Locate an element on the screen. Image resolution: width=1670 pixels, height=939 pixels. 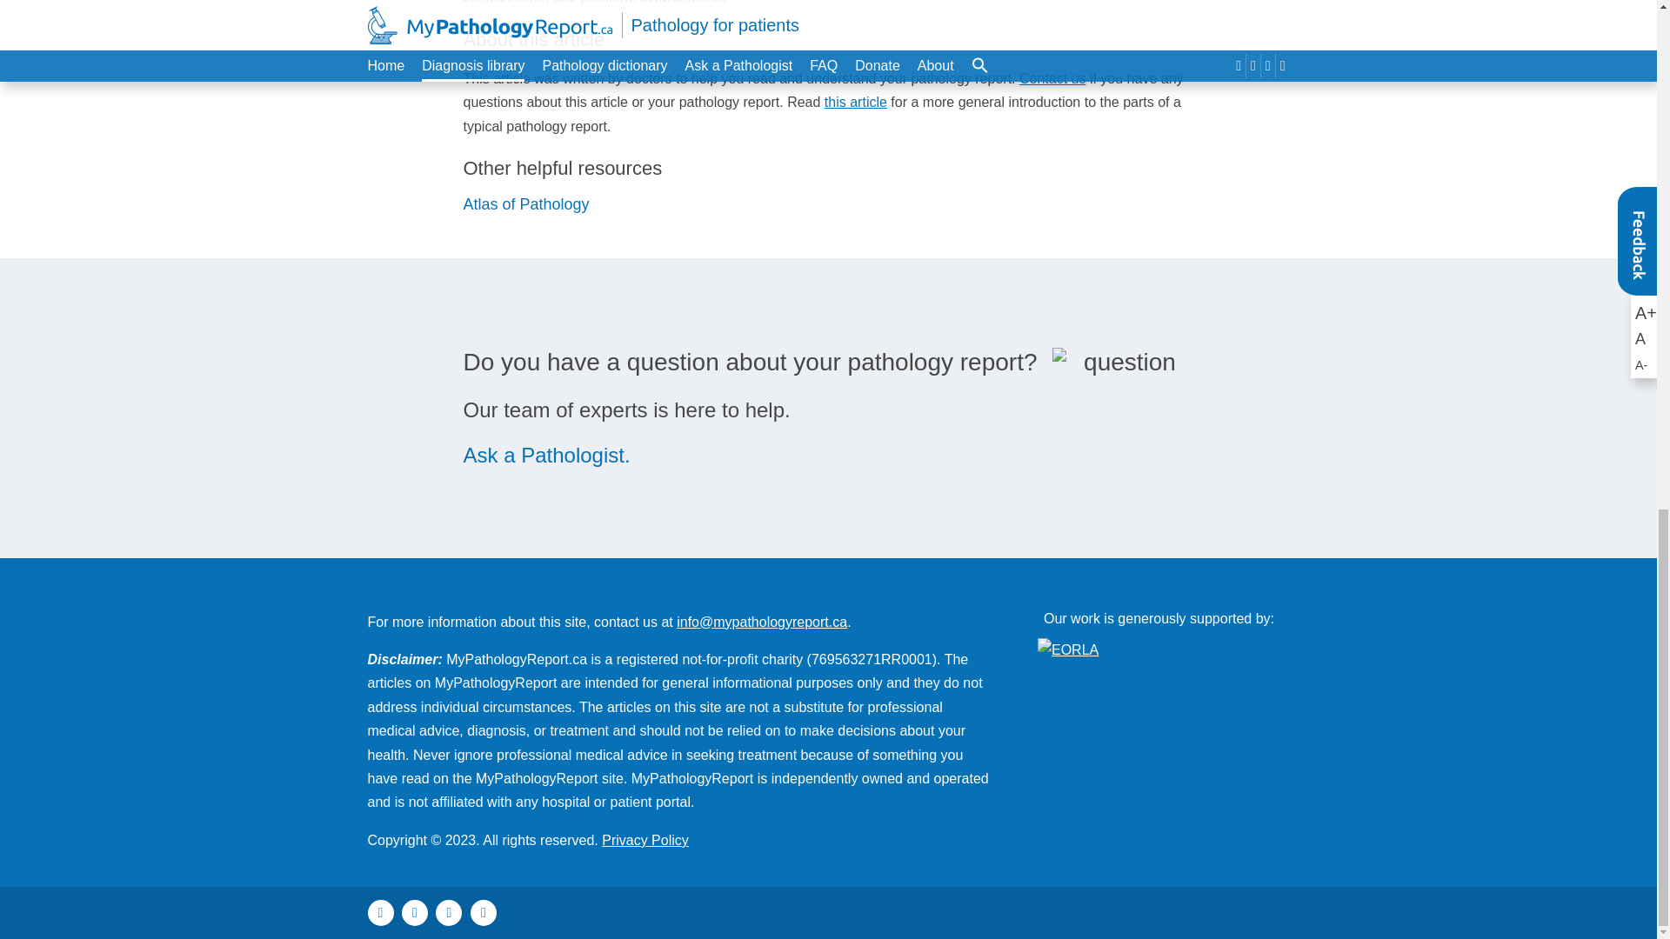
envelope is located at coordinates (379, 912).